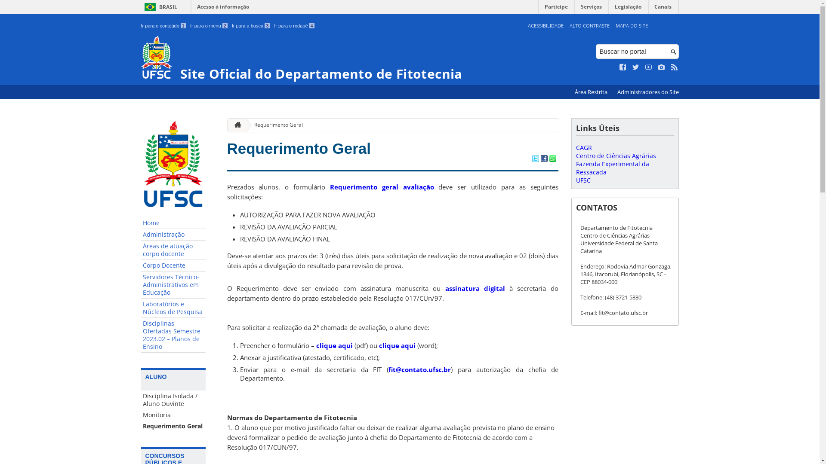 Image resolution: width=826 pixels, height=464 pixels. What do you see at coordinates (251, 26) in the screenshot?
I see `Ir para a busca 3` at bounding box center [251, 26].